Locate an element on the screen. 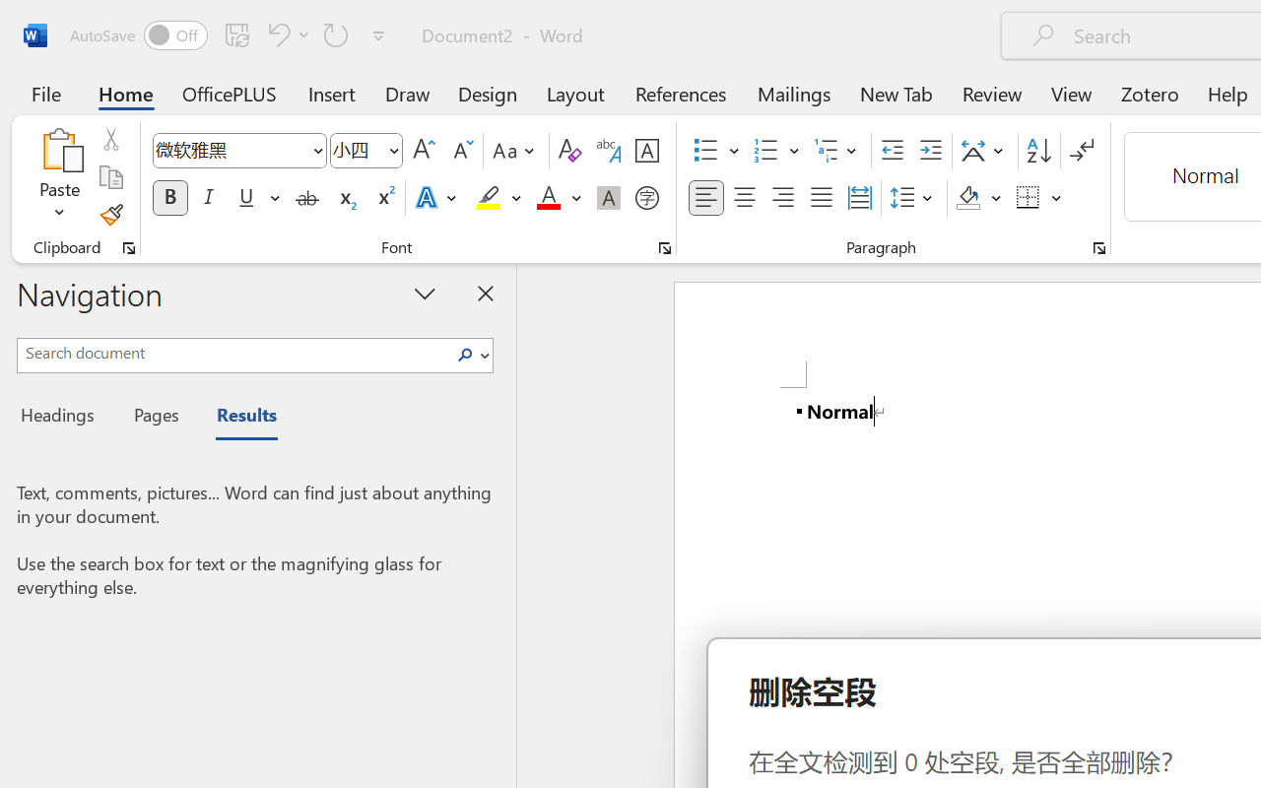 The image size is (1261, 788). Text Highlight Color is located at coordinates (498, 198).